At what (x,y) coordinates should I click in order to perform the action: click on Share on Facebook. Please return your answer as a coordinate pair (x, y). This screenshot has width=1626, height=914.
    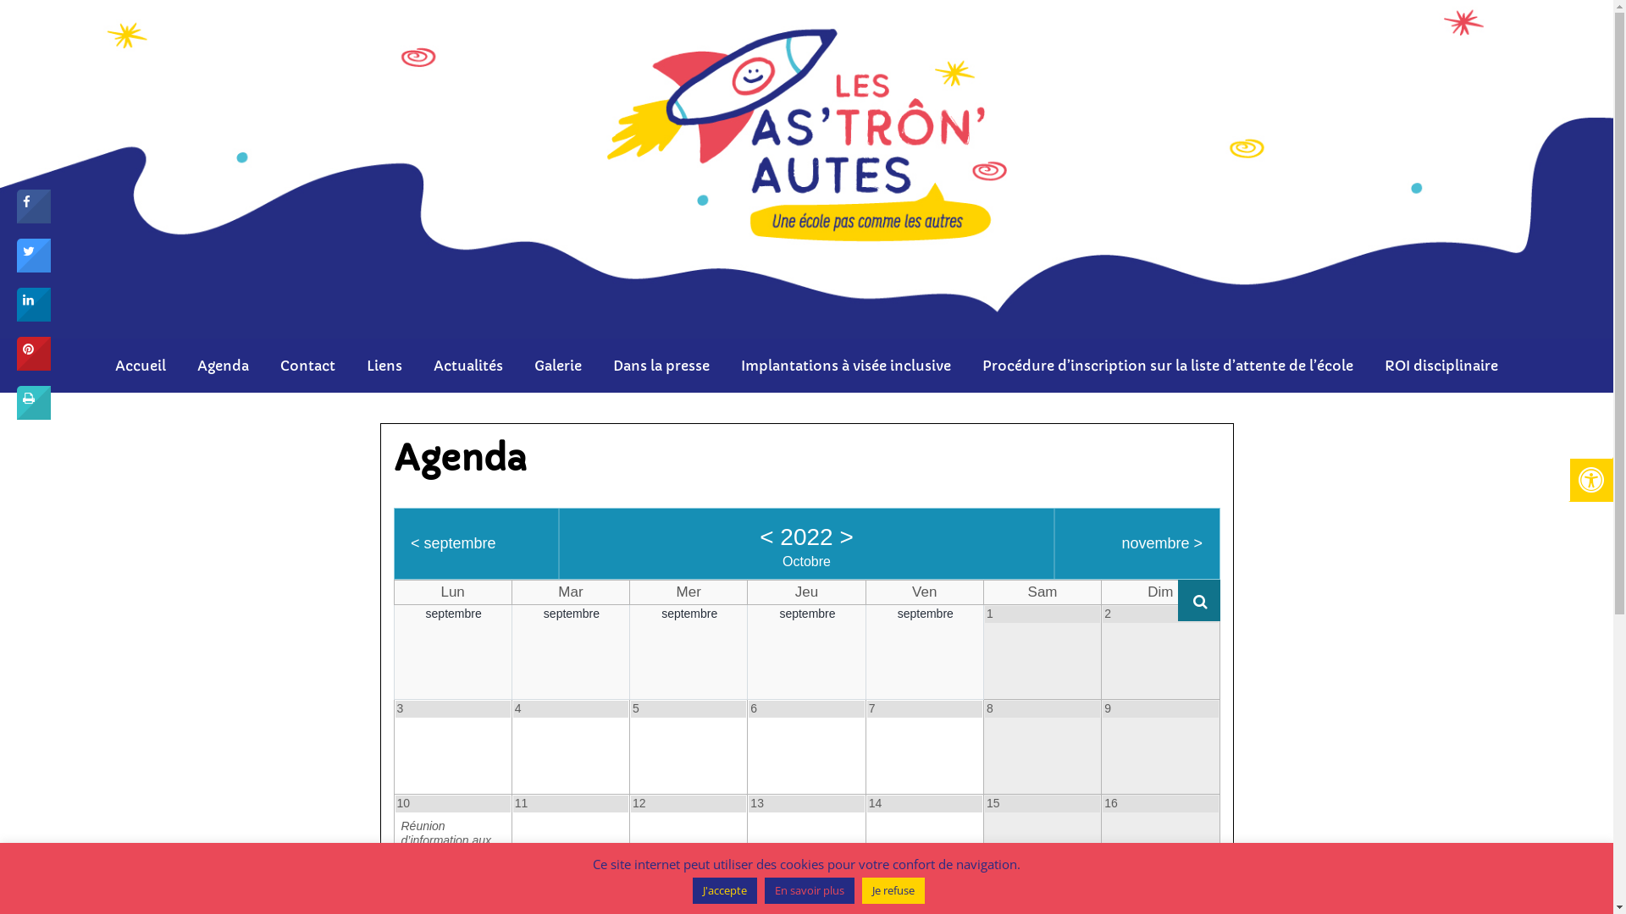
    Looking at the image, I should click on (34, 218).